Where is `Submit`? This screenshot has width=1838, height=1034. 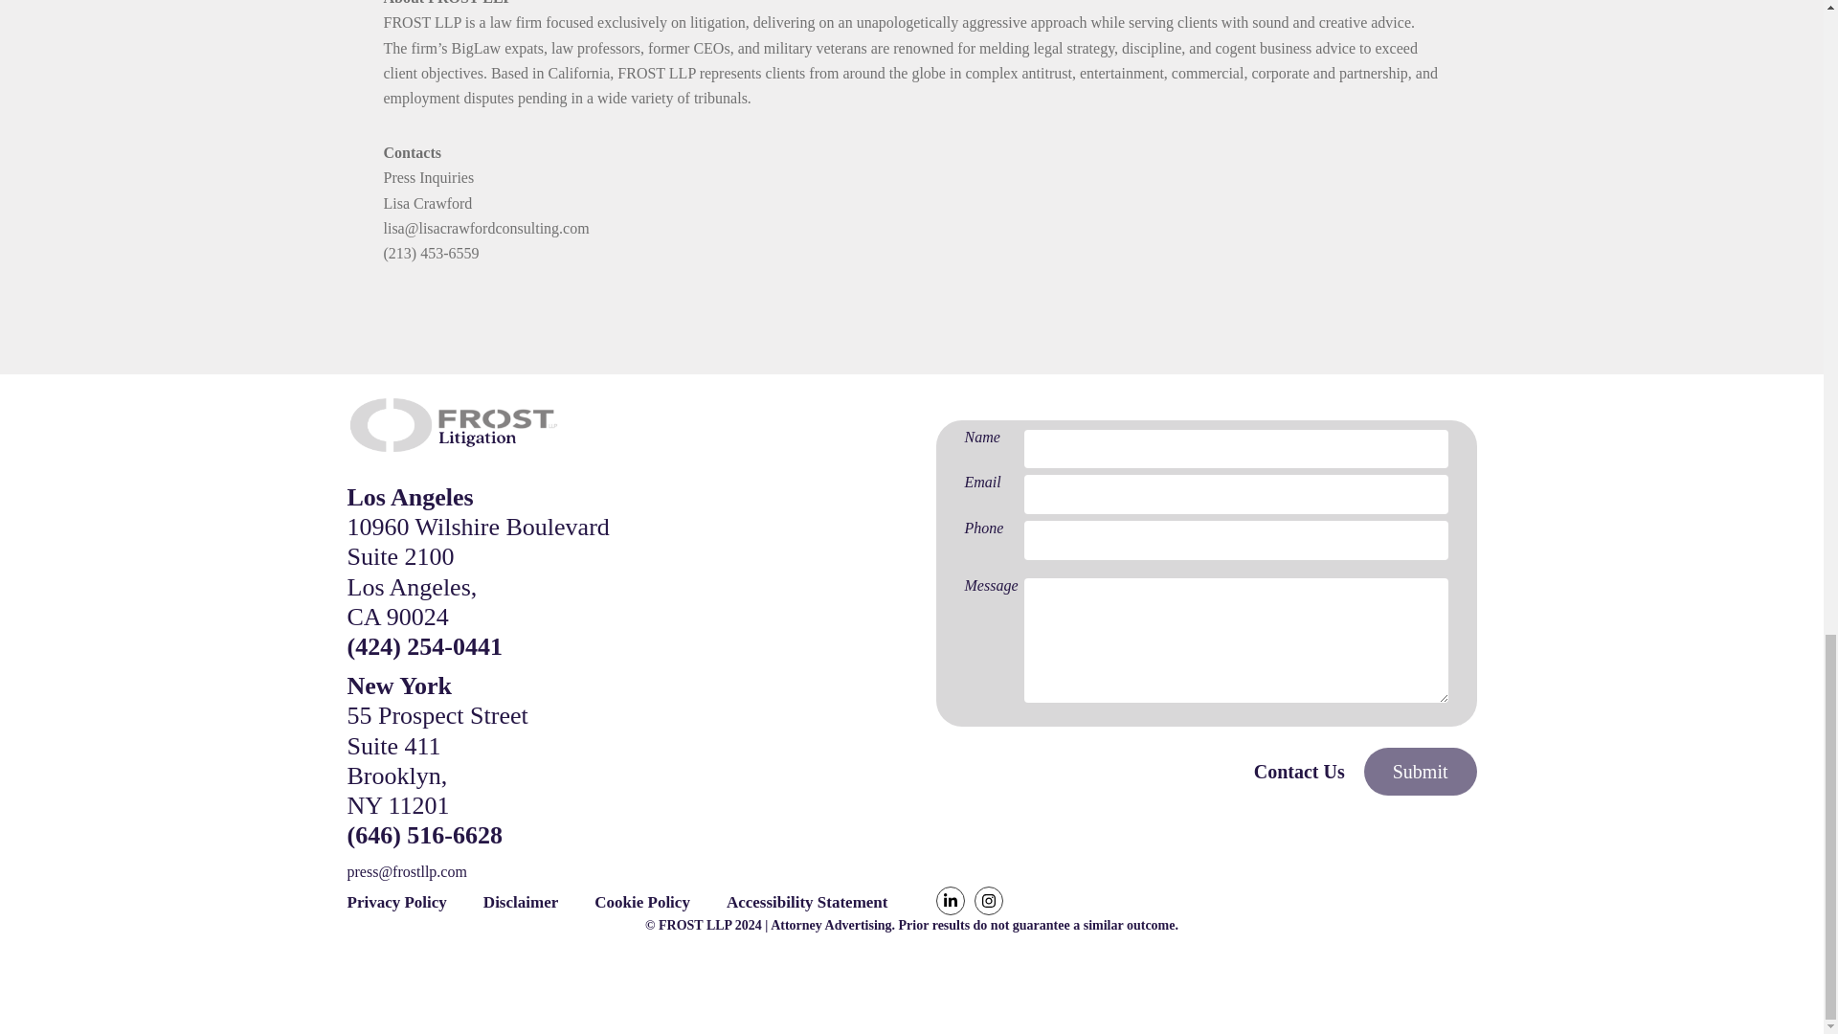 Submit is located at coordinates (1421, 771).